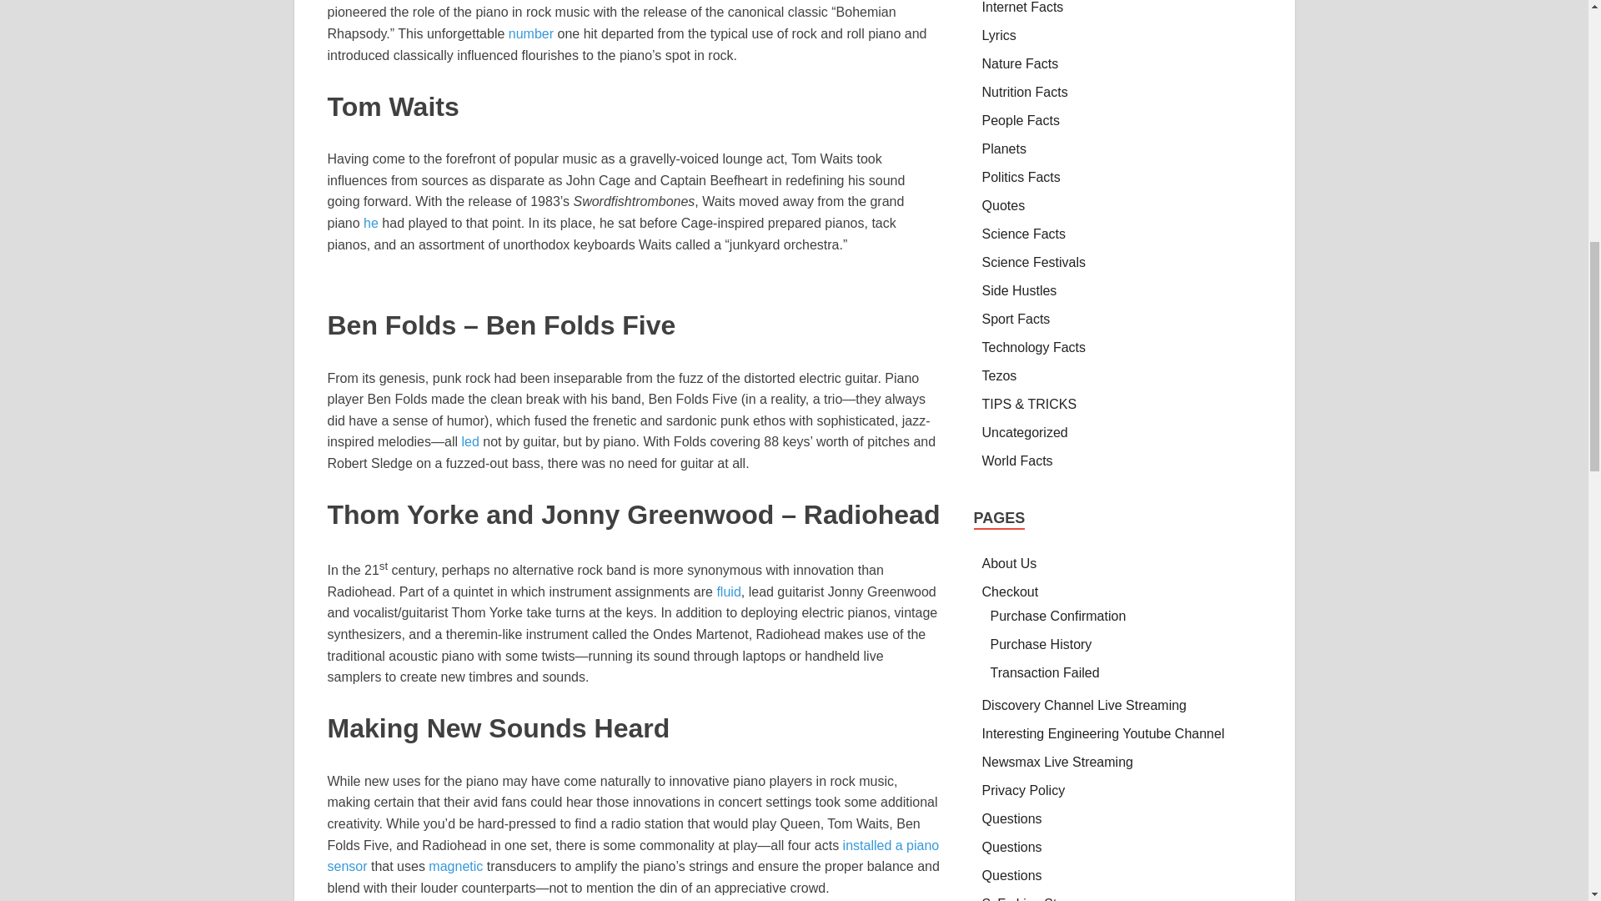  I want to click on magnetic, so click(455, 866).